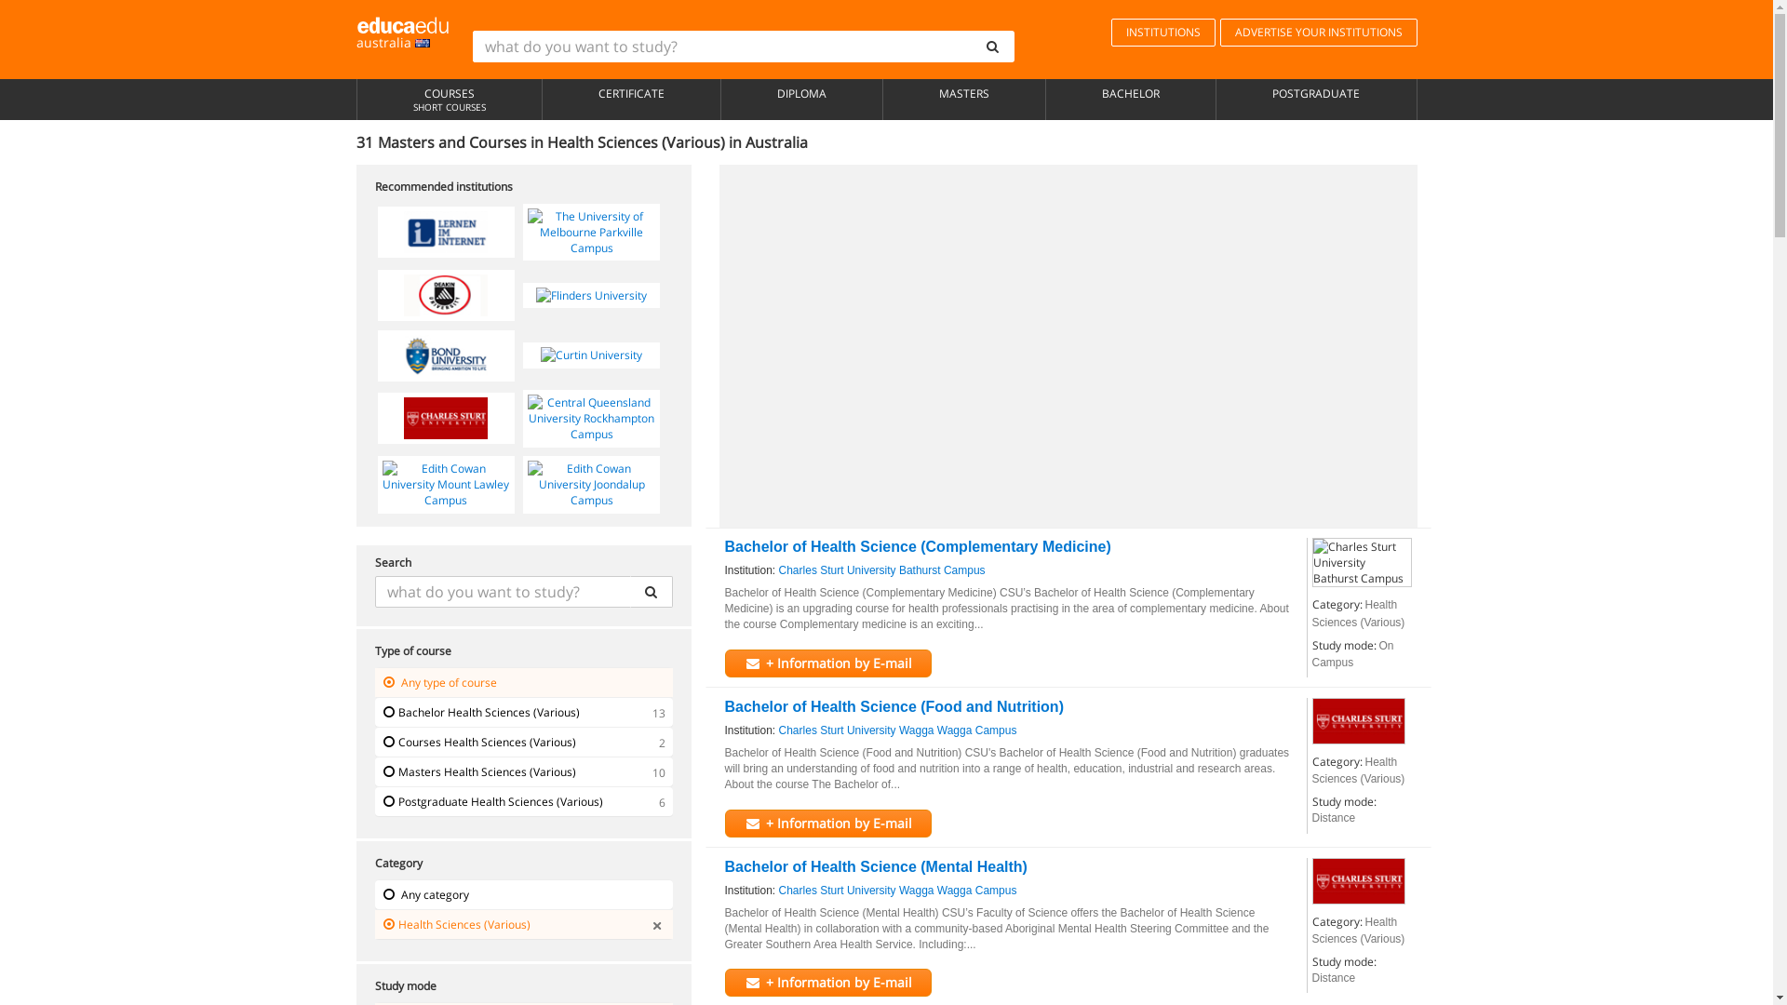 The width and height of the screenshot is (1787, 1005). I want to click on Masters Health Sciences (Various), so click(523, 772).